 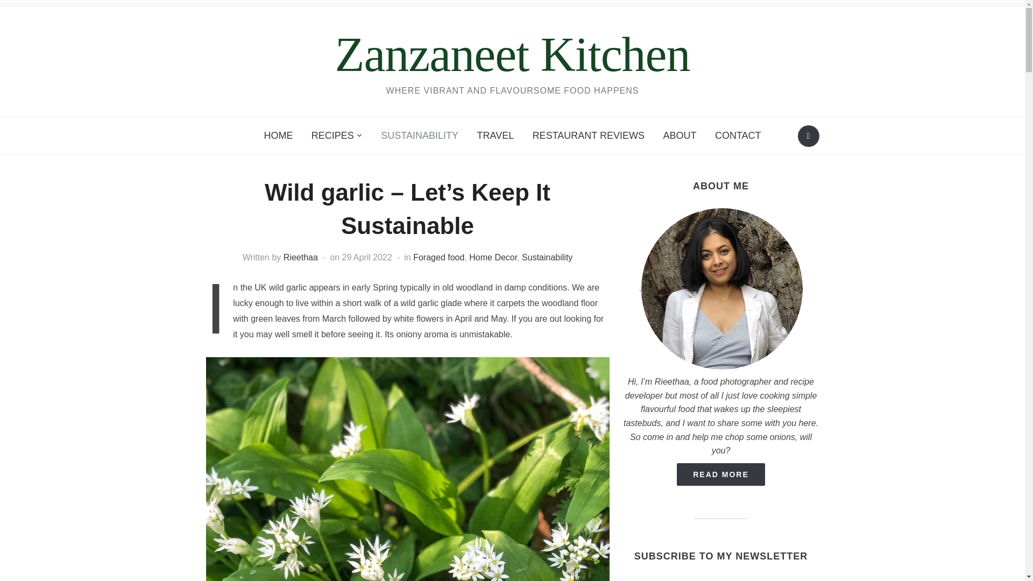 I want to click on RECIPES, so click(x=337, y=136).